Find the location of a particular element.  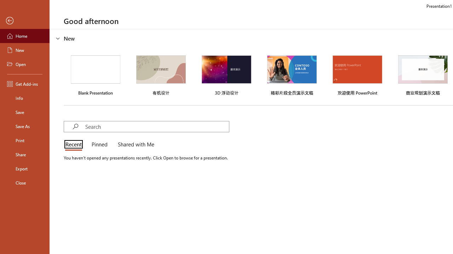

Print is located at coordinates (25, 140).